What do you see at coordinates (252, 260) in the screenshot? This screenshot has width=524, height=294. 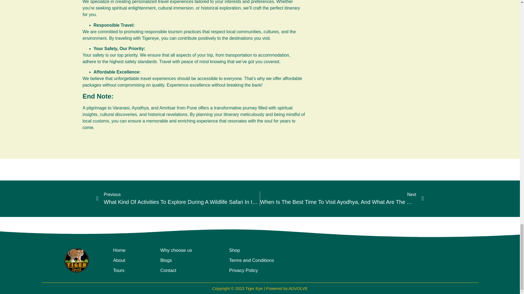 I see `Terms and Conditions` at bounding box center [252, 260].